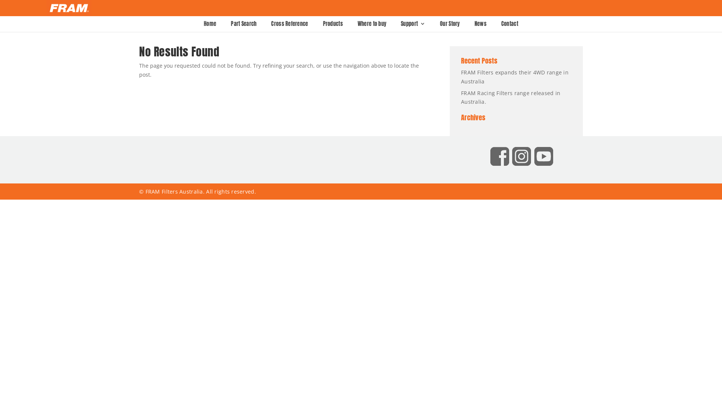 Image resolution: width=722 pixels, height=406 pixels. What do you see at coordinates (290, 24) in the screenshot?
I see `Cross Reference` at bounding box center [290, 24].